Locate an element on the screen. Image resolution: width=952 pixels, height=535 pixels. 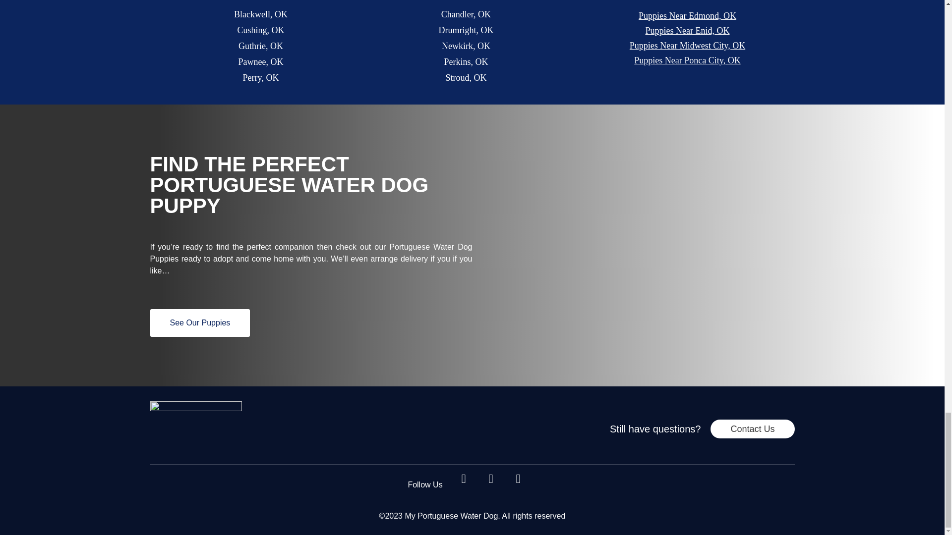
Puppies Near Edmond, OK is located at coordinates (687, 16).